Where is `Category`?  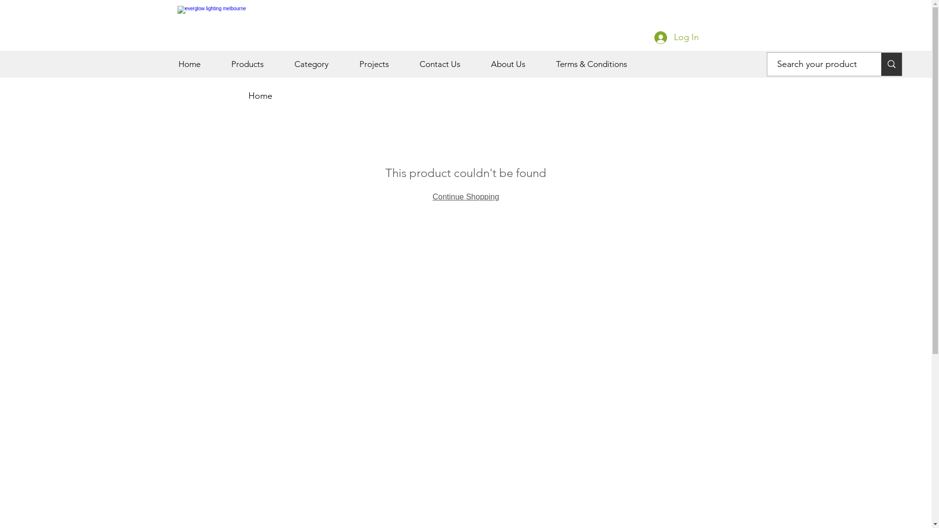
Category is located at coordinates (322, 65).